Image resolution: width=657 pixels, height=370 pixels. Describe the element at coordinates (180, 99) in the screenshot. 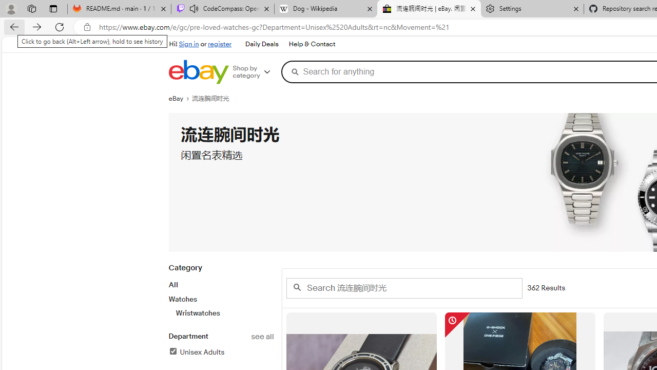

I see `eBay` at that location.